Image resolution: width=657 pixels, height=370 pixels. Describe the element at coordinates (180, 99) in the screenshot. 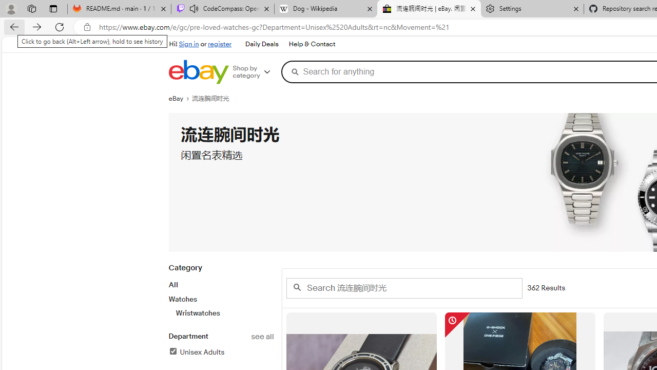

I see `eBay` at that location.